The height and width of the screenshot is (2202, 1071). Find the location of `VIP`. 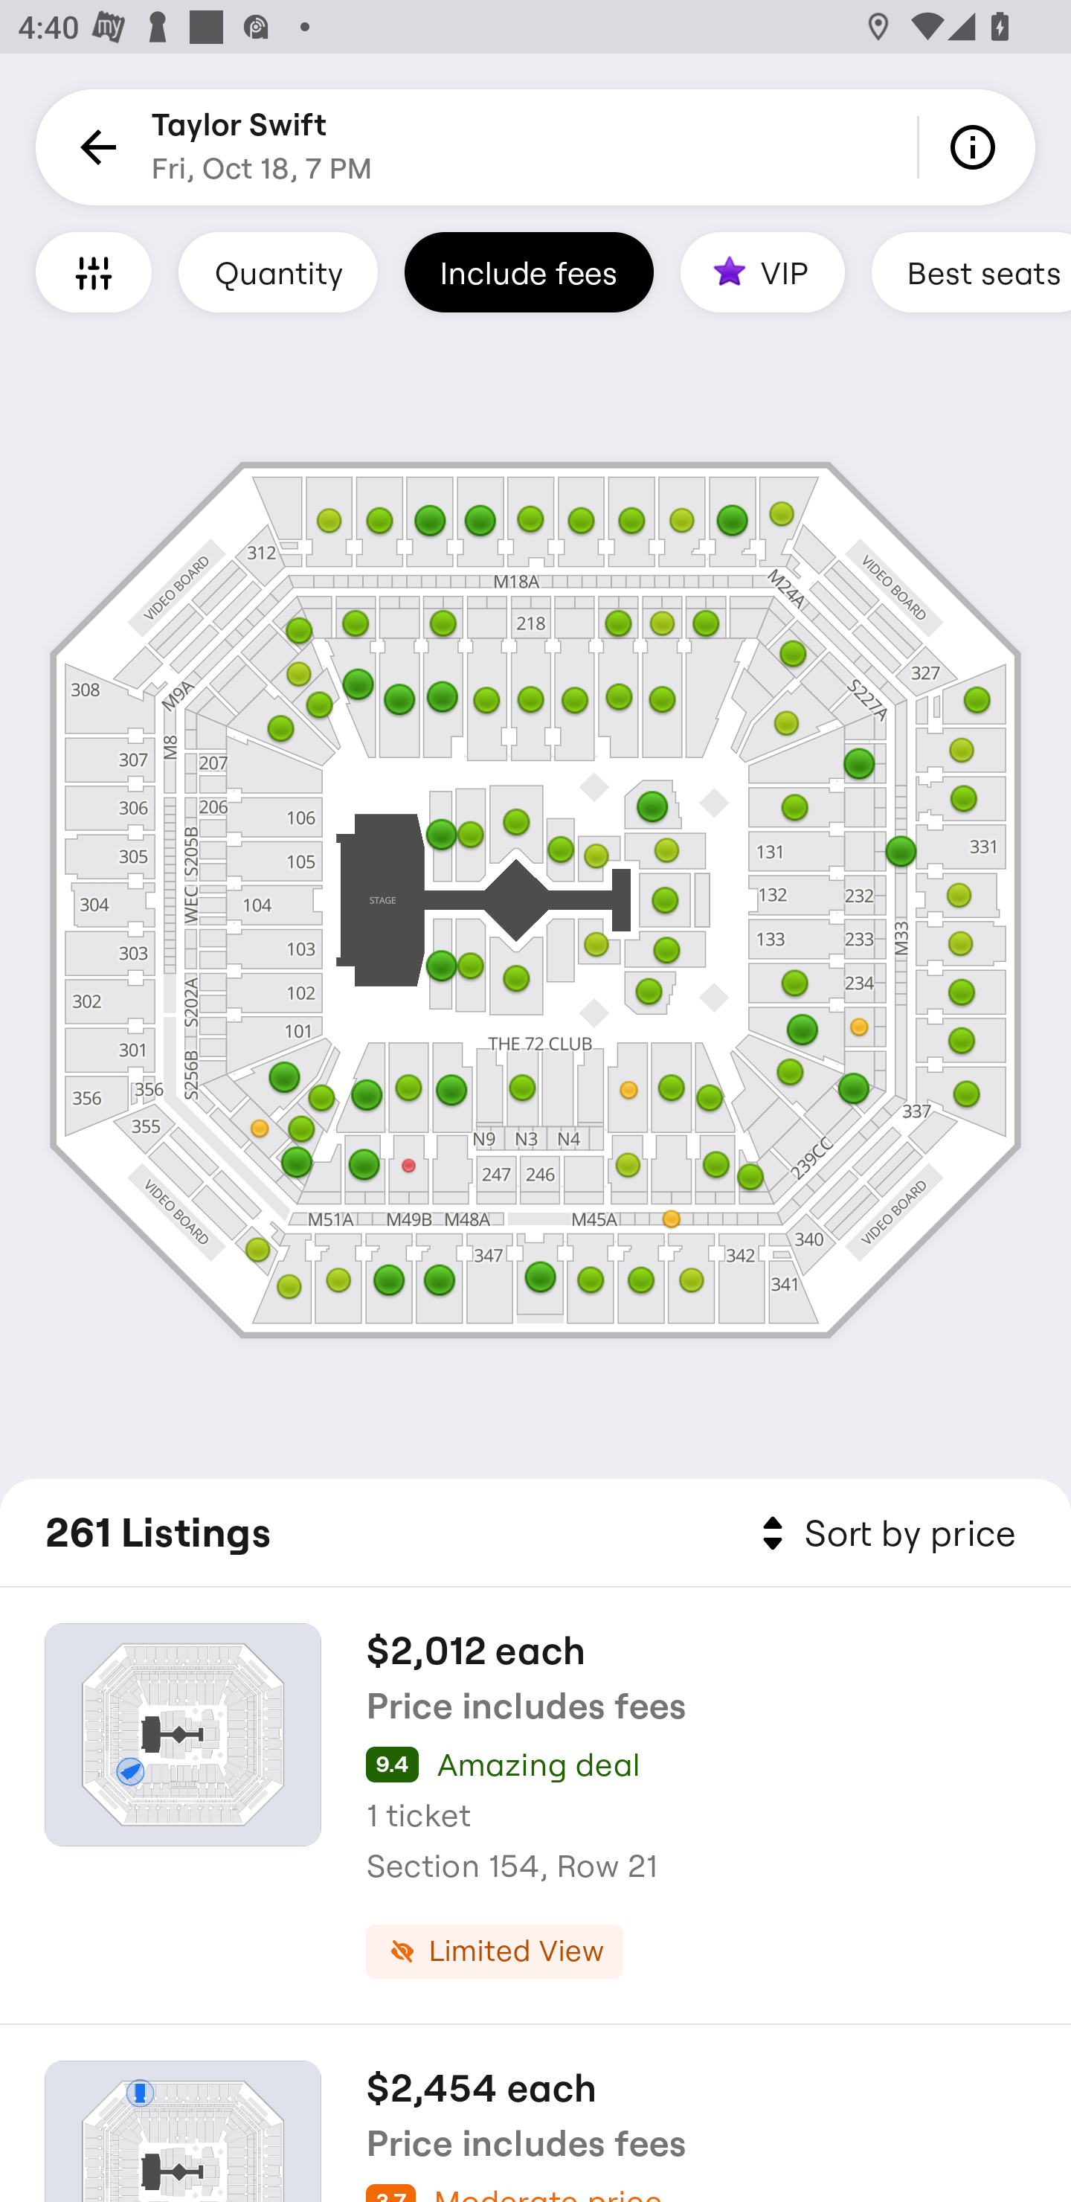

VIP is located at coordinates (762, 272).